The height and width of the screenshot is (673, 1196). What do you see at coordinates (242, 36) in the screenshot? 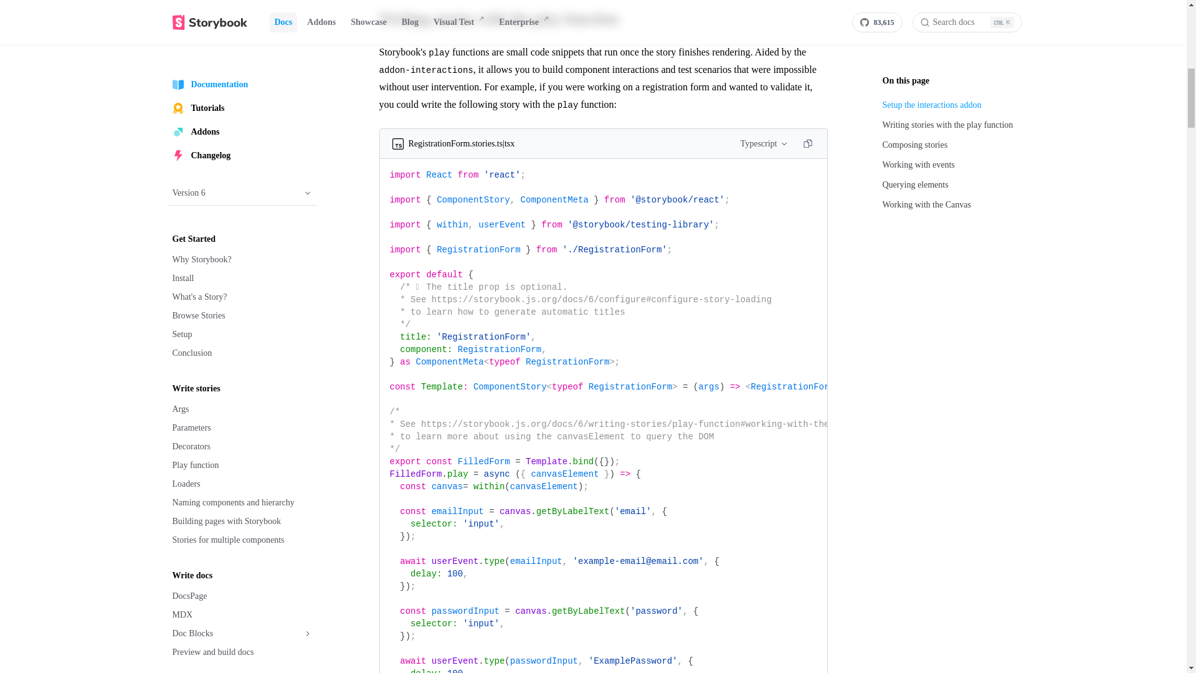
I see `Test runner` at bounding box center [242, 36].